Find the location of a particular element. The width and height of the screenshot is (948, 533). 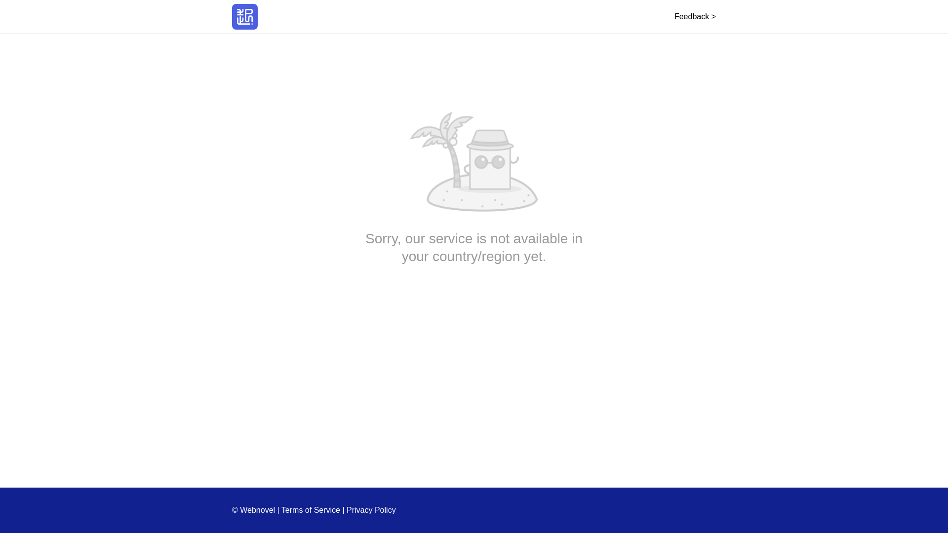

Webnovel is located at coordinates (245, 17).